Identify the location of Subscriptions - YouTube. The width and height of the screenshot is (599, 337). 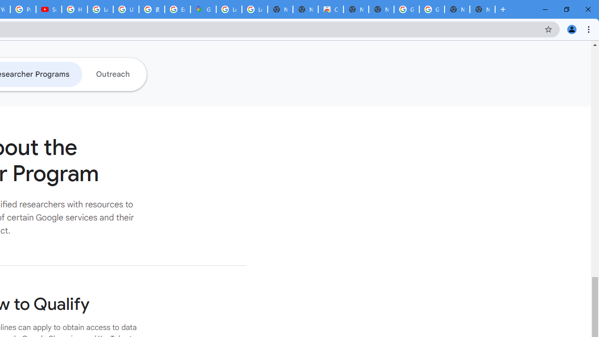
(49, 9).